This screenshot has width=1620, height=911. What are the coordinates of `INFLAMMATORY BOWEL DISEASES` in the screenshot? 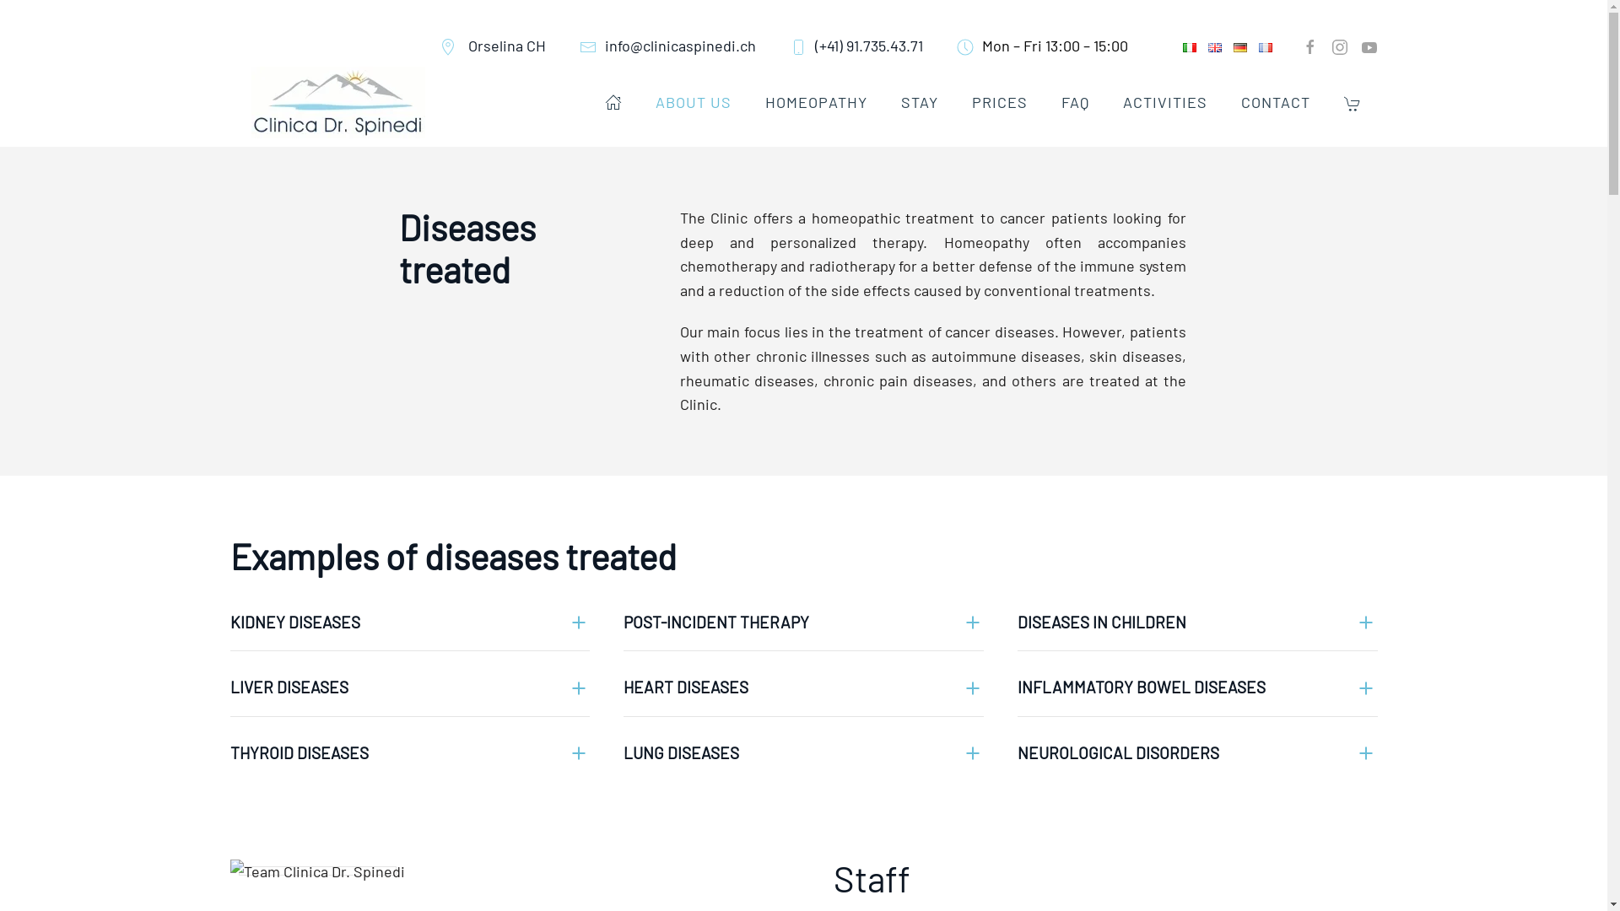 It's located at (1198, 688).